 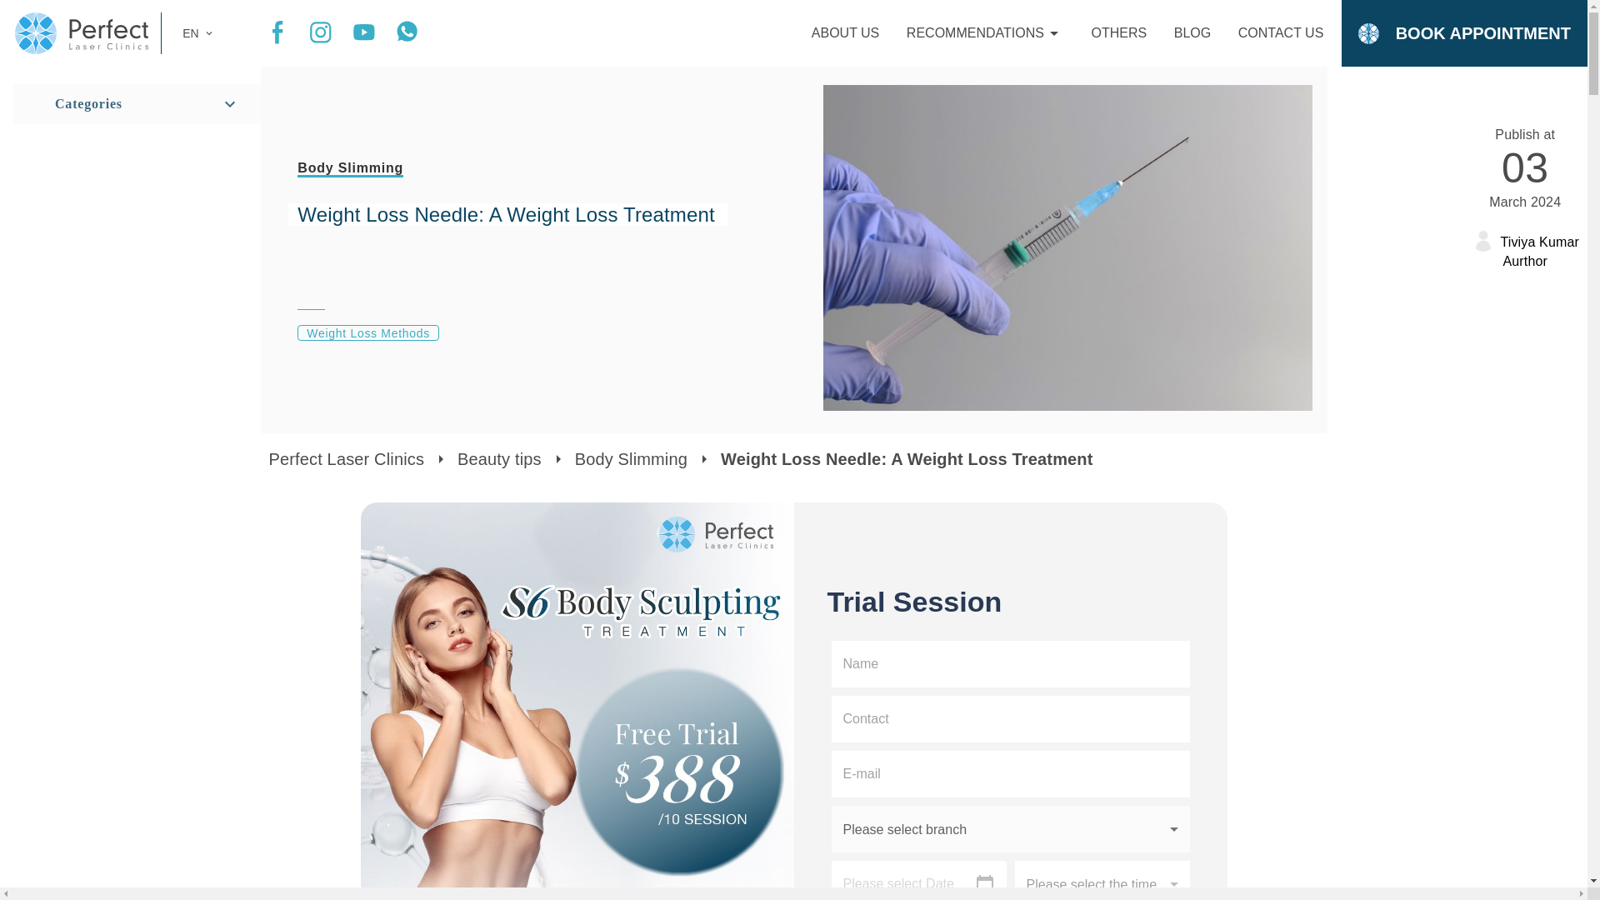 What do you see at coordinates (1282, 33) in the screenshot?
I see `RECOMMENDATIONS` at bounding box center [1282, 33].